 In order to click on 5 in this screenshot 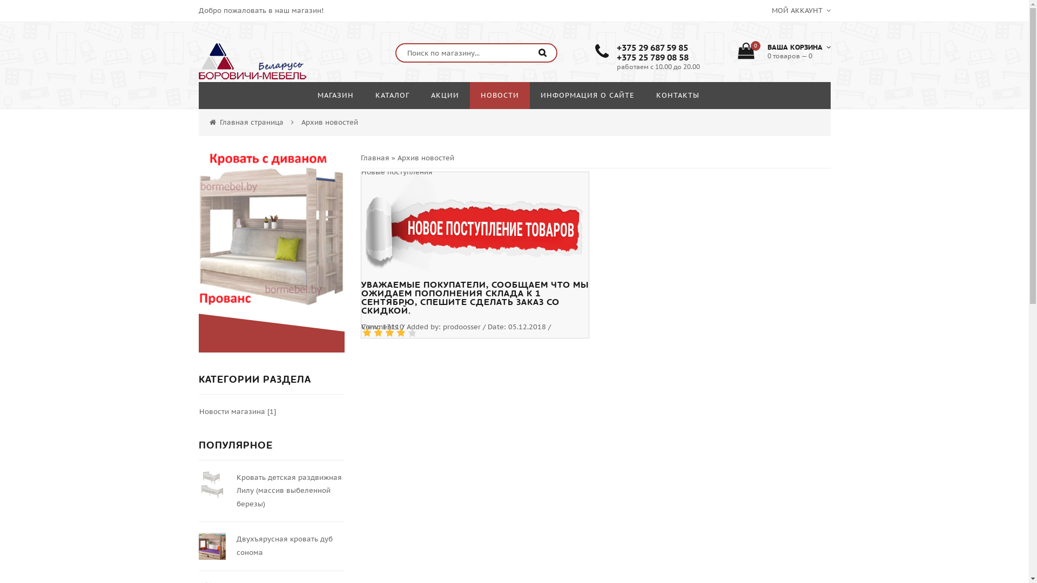, I will do `click(410, 333)`.